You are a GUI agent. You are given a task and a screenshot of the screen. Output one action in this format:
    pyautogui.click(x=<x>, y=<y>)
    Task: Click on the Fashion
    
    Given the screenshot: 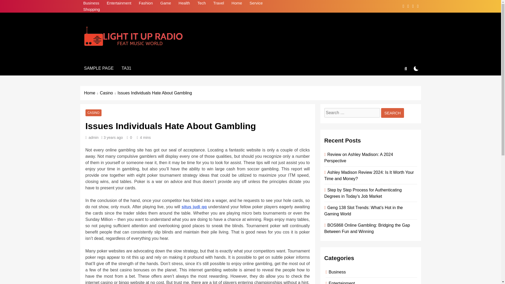 What is the action you would take?
    pyautogui.click(x=146, y=3)
    